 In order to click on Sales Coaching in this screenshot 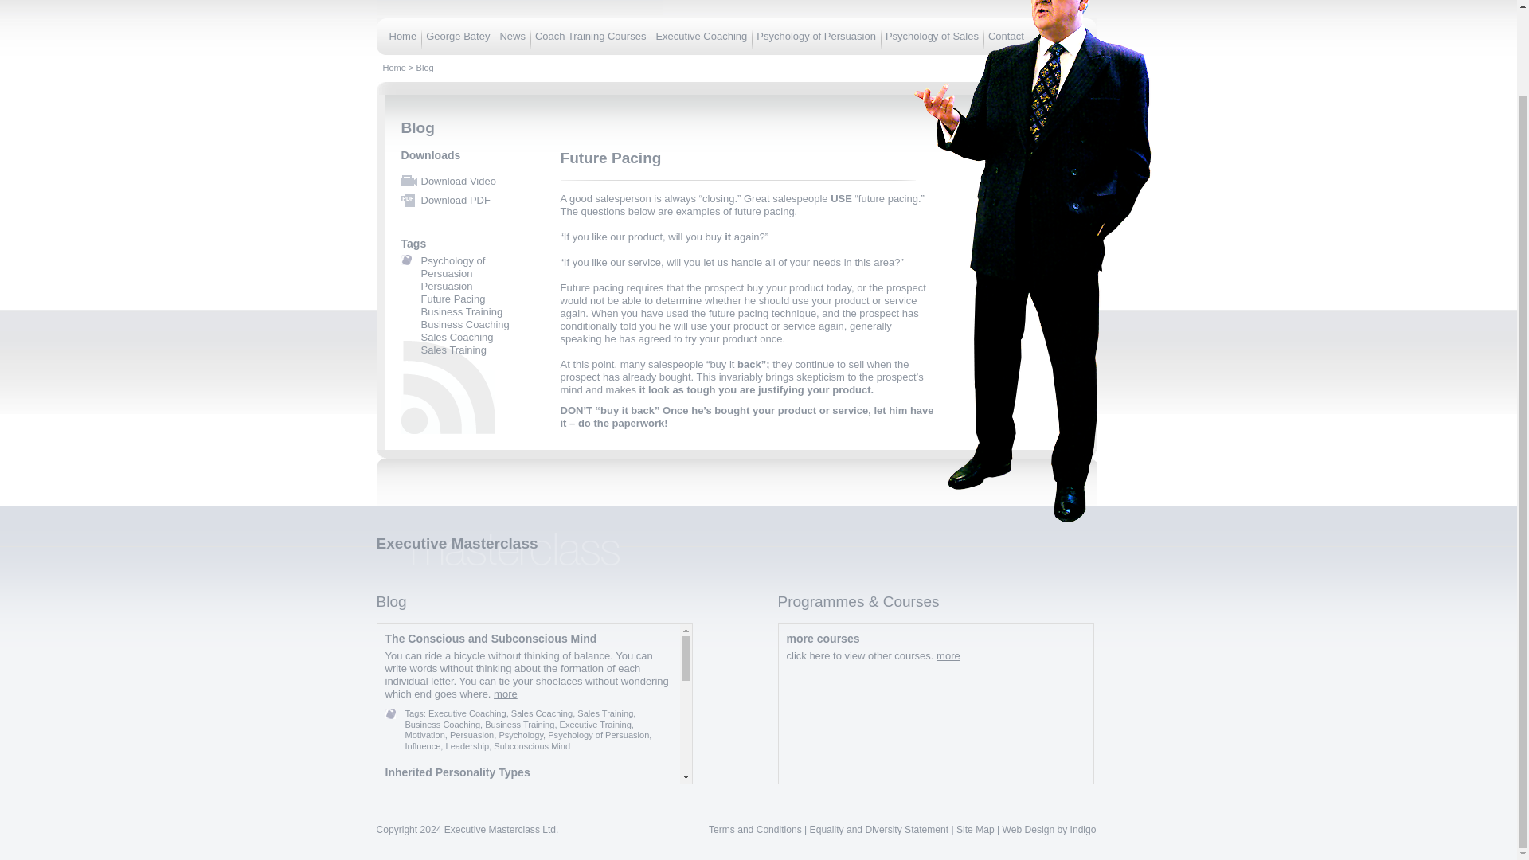, I will do `click(456, 336)`.